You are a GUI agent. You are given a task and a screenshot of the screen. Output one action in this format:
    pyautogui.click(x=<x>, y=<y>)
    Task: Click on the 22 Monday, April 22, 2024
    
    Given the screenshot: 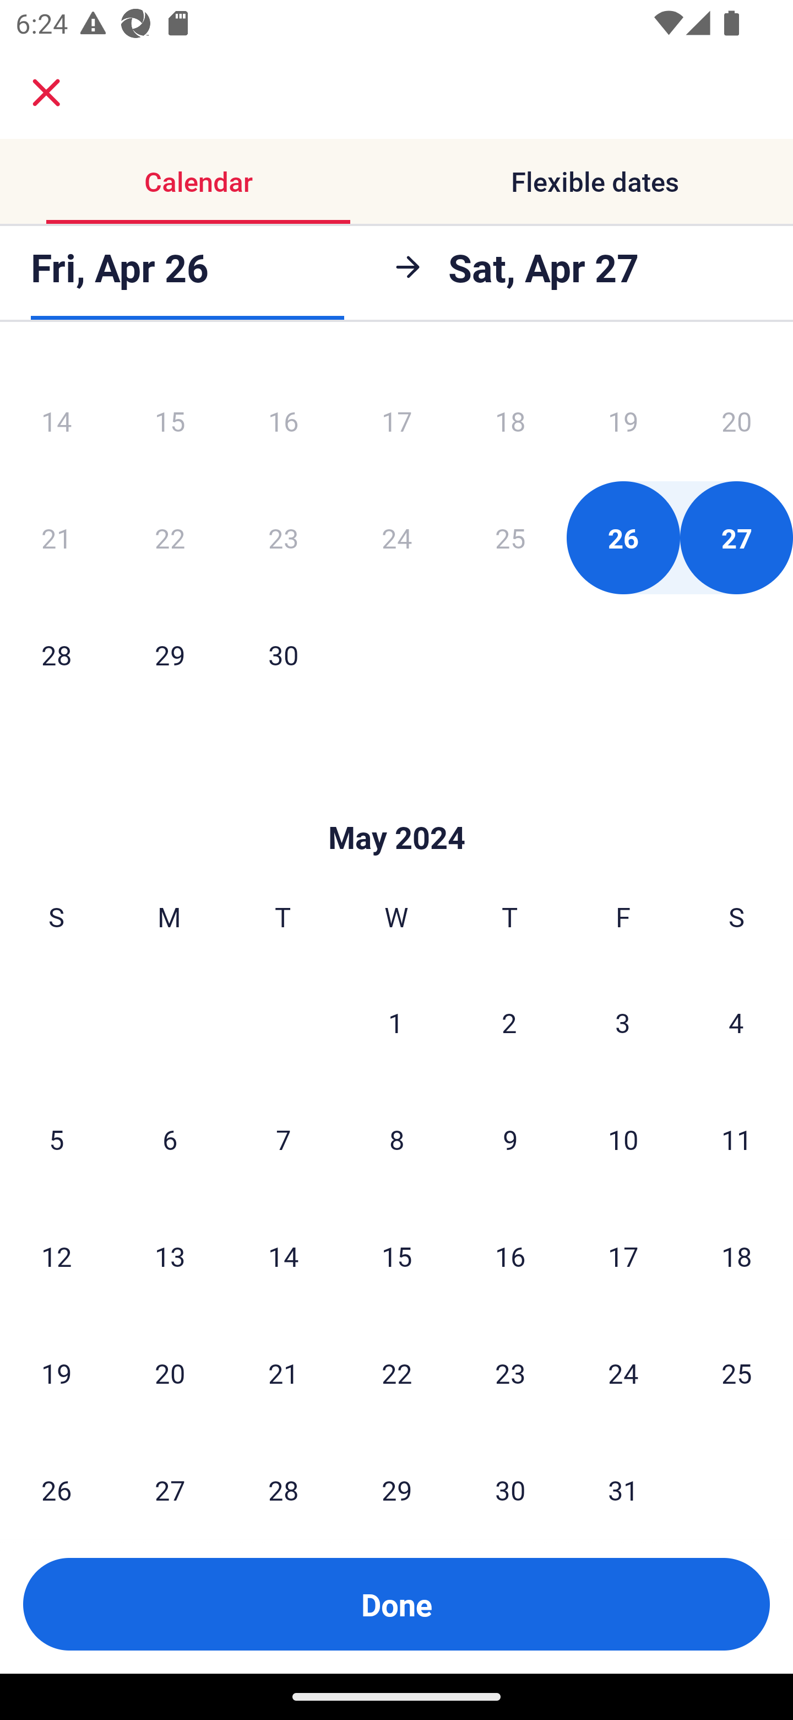 What is the action you would take?
    pyautogui.click(x=170, y=538)
    